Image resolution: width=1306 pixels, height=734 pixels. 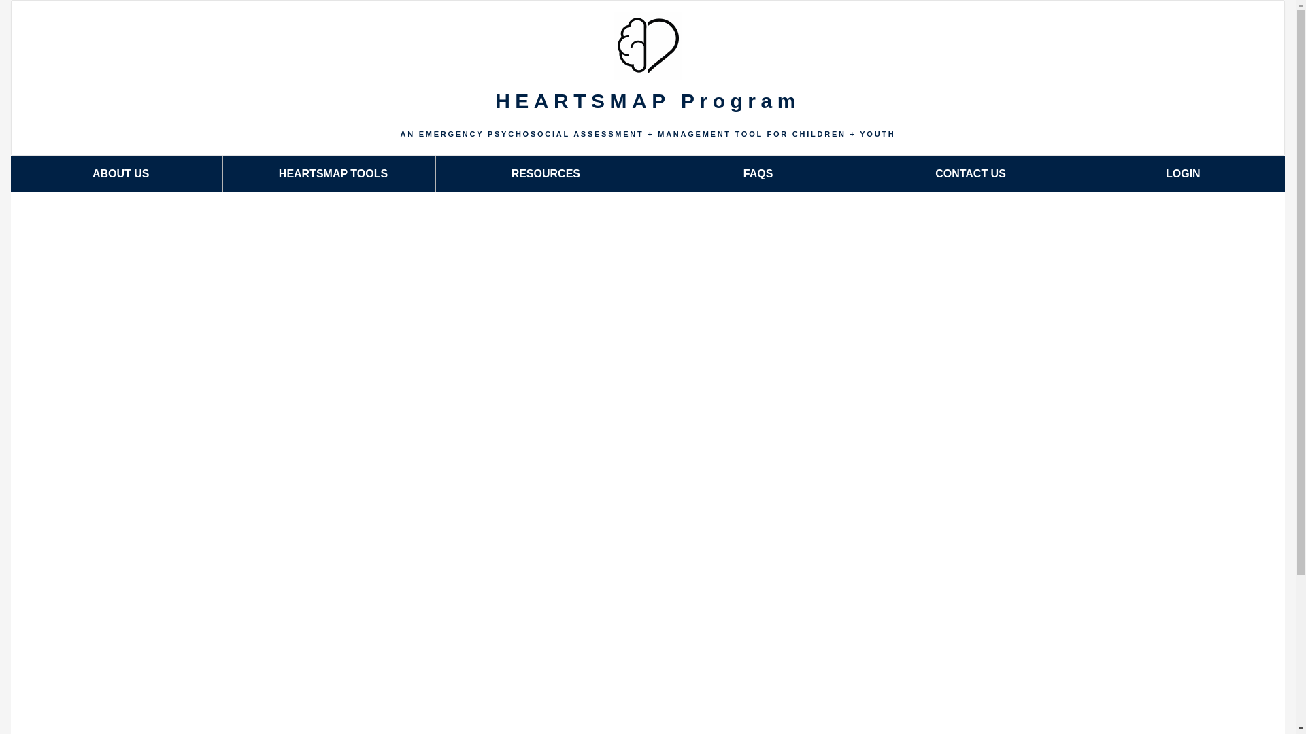 What do you see at coordinates (117, 174) in the screenshot?
I see `ABOUT US` at bounding box center [117, 174].